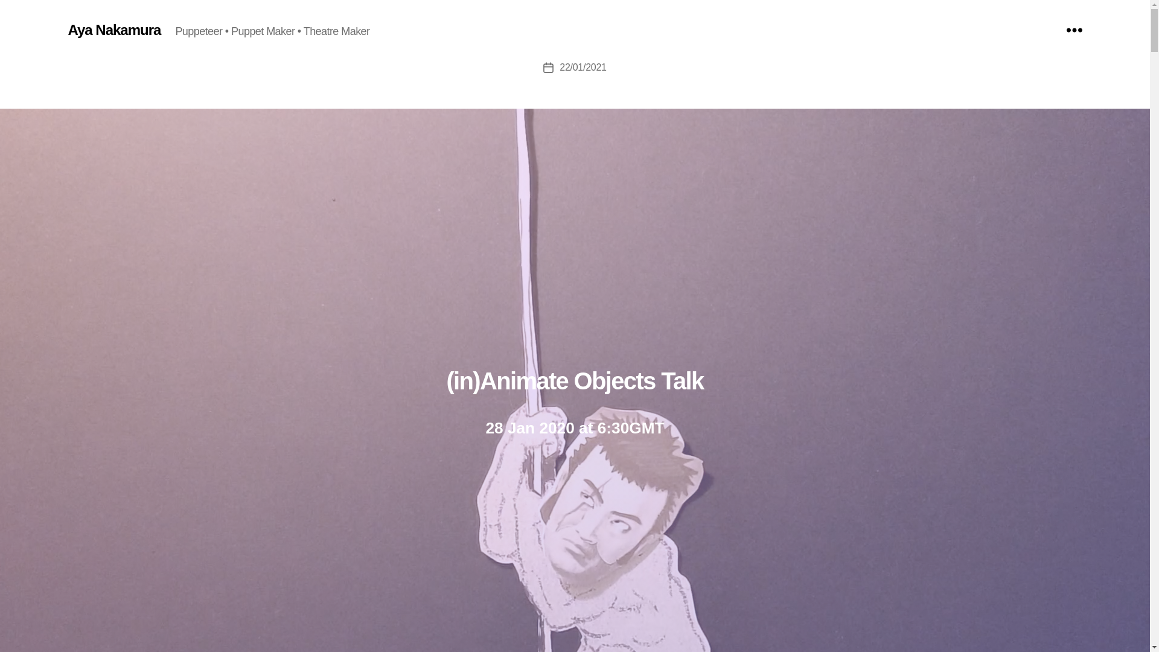  What do you see at coordinates (113, 30) in the screenshot?
I see `Aya Nakamura` at bounding box center [113, 30].